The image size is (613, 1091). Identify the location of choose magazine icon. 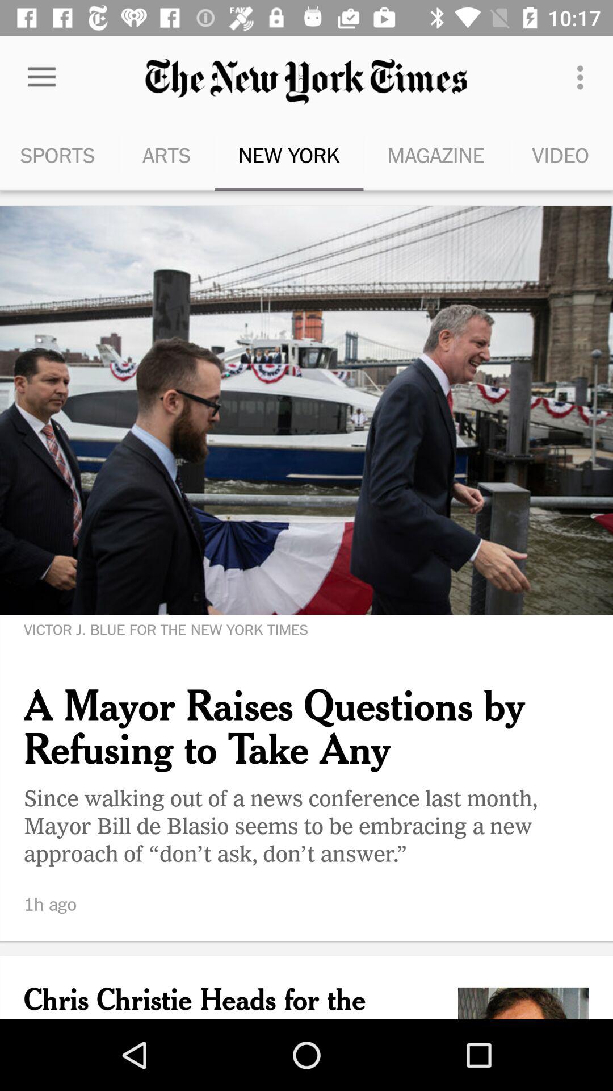
(436, 155).